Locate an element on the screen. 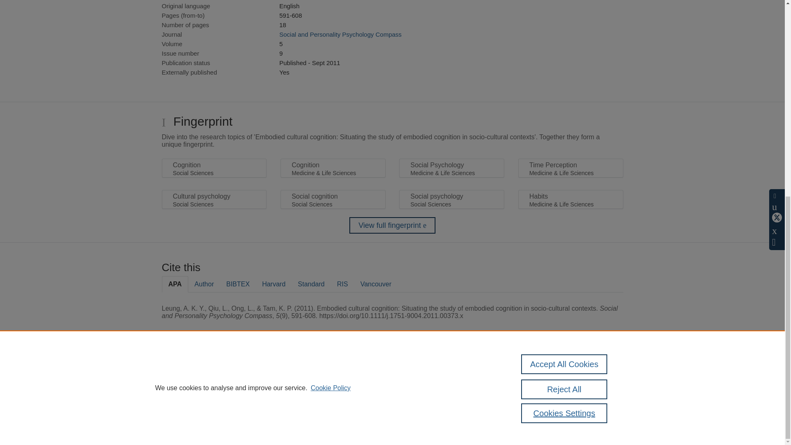 This screenshot has height=445, width=791. Social and Personality Psychology Compass is located at coordinates (340, 34).